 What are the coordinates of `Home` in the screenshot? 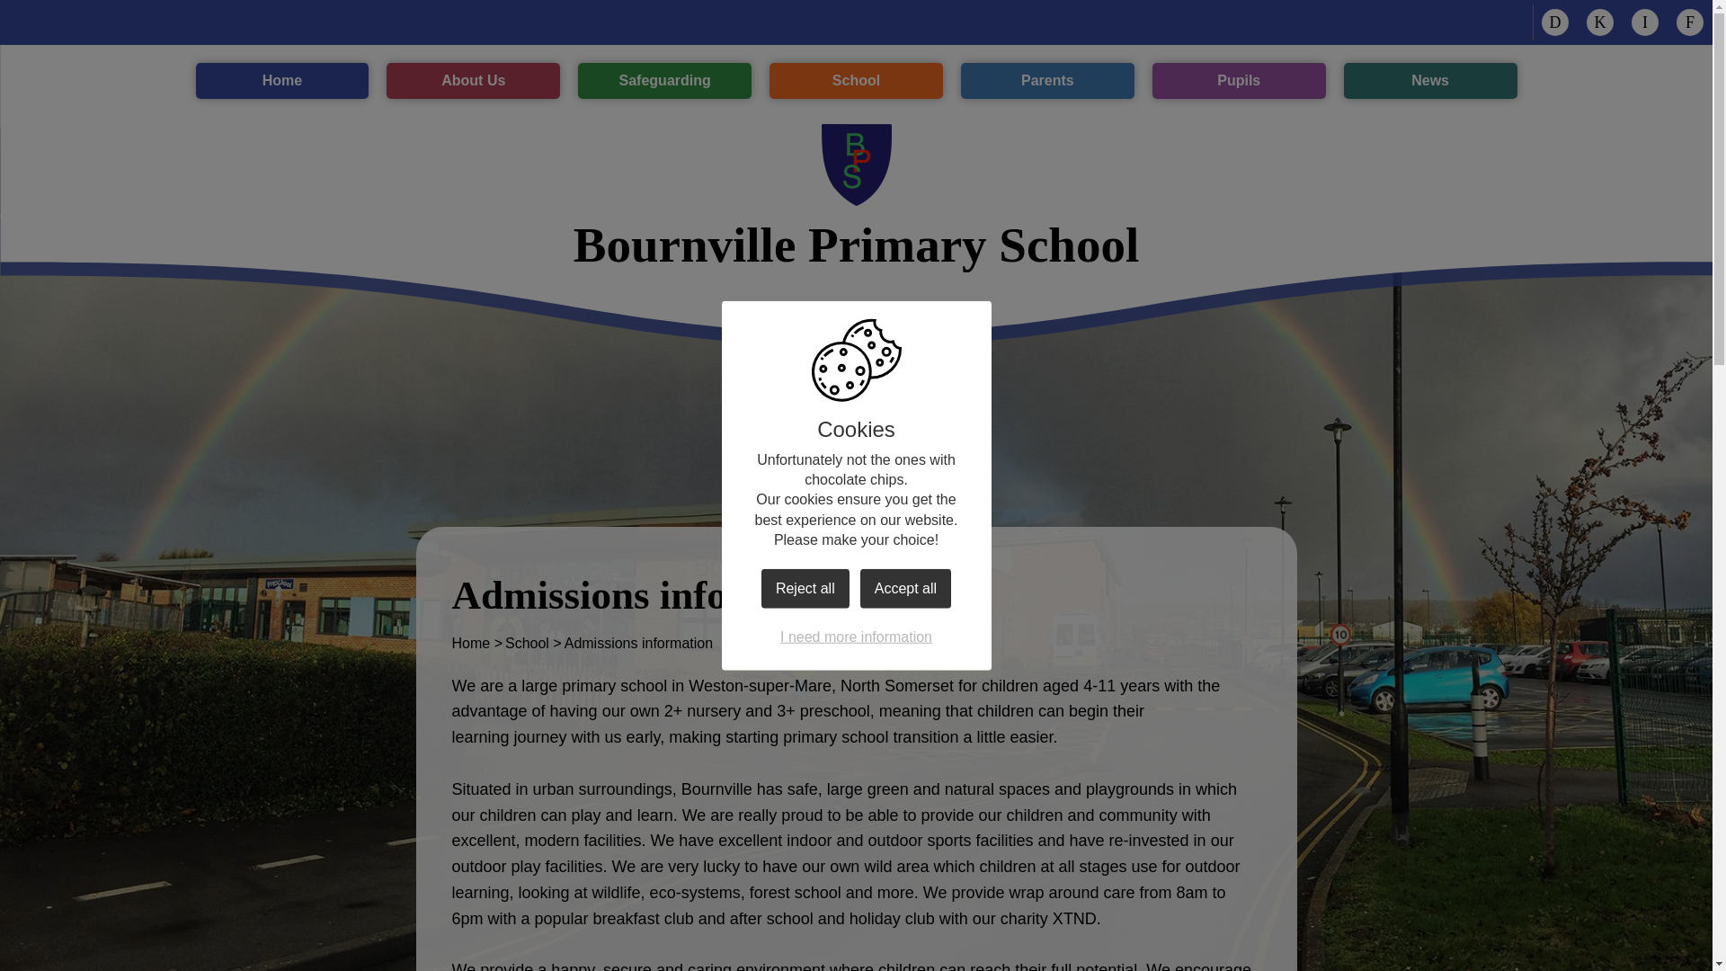 It's located at (1555, 22).